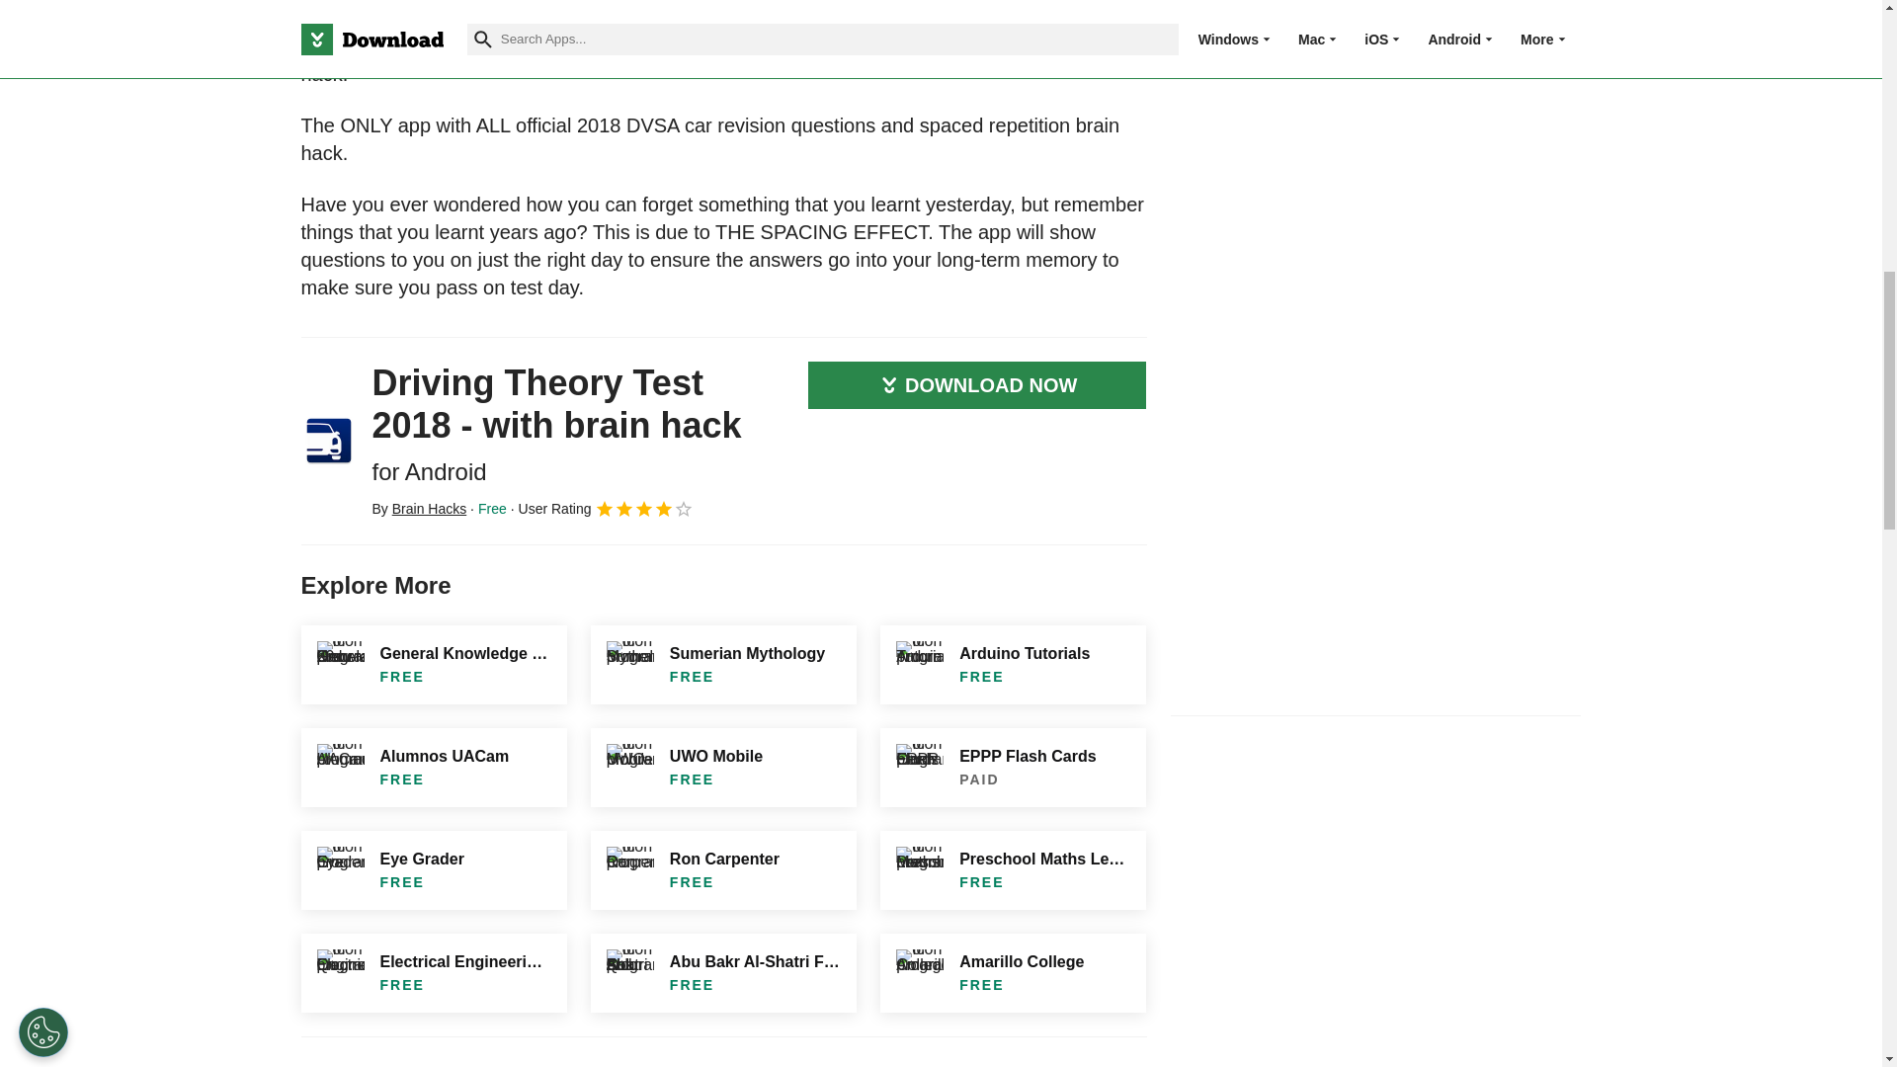 This screenshot has height=1067, width=1897. Describe the element at coordinates (433, 972) in the screenshot. I see `Electrical Engineering Quiz` at that location.